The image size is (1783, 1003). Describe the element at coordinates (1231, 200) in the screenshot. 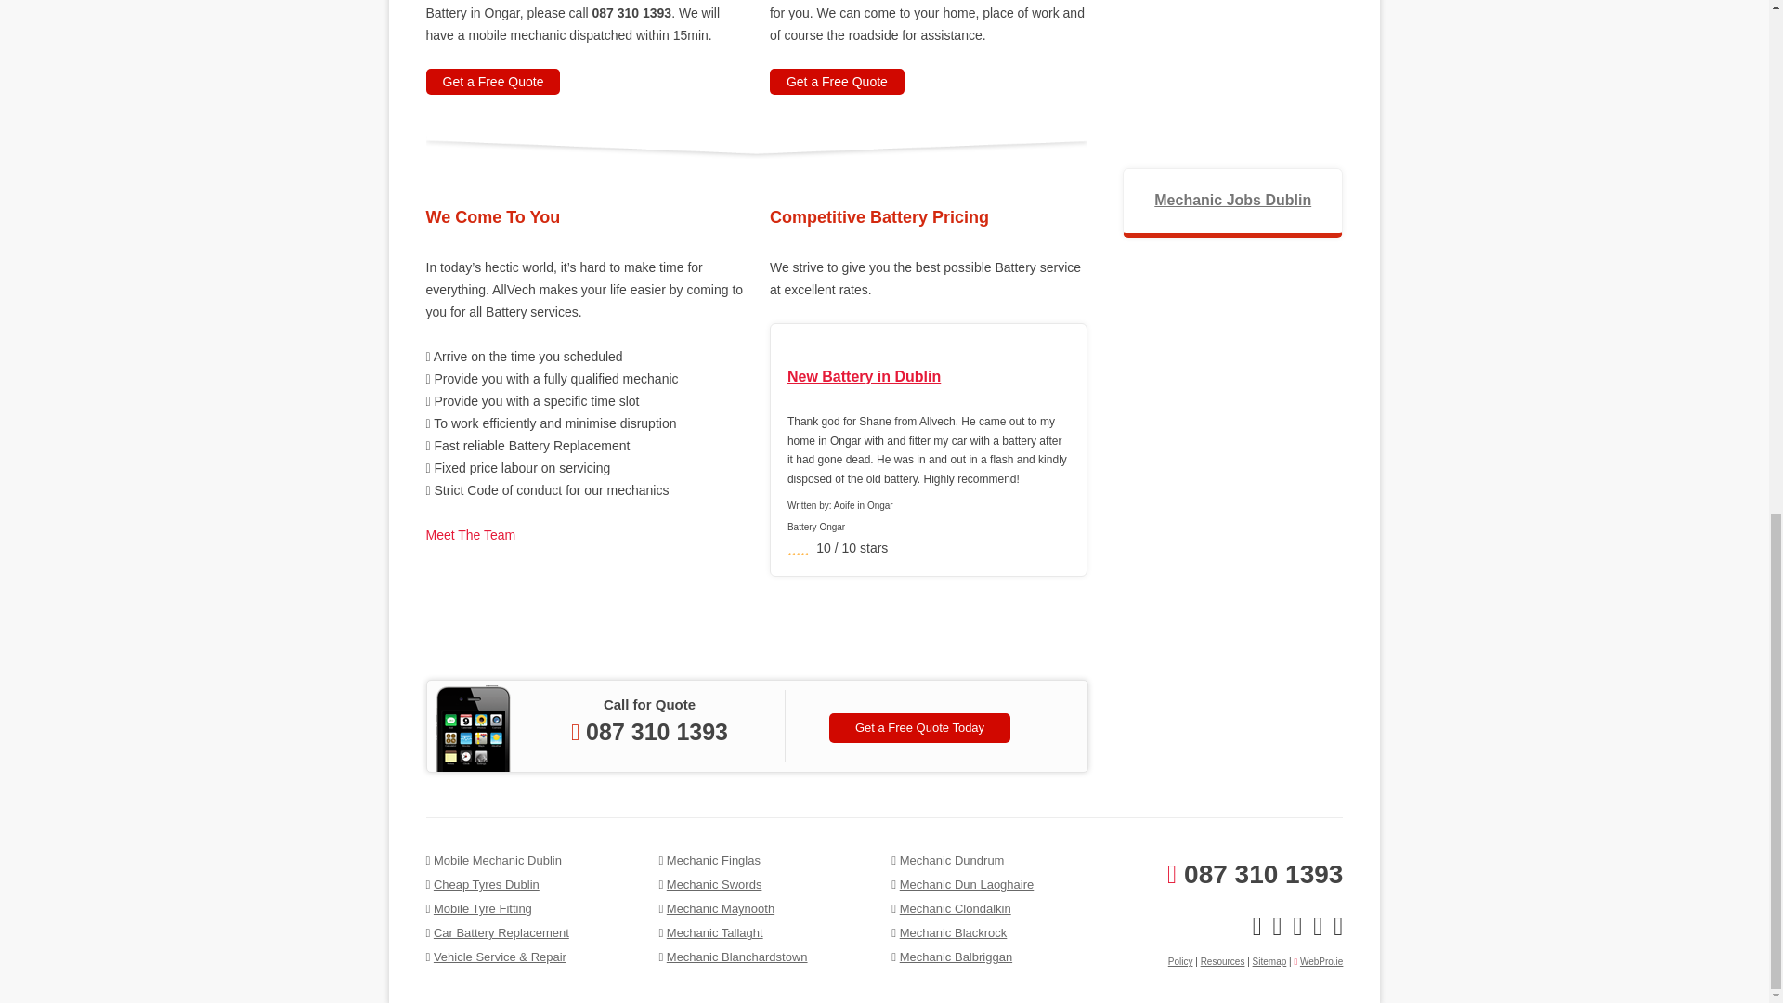

I see `Mechanic Jobs Dublin` at that location.